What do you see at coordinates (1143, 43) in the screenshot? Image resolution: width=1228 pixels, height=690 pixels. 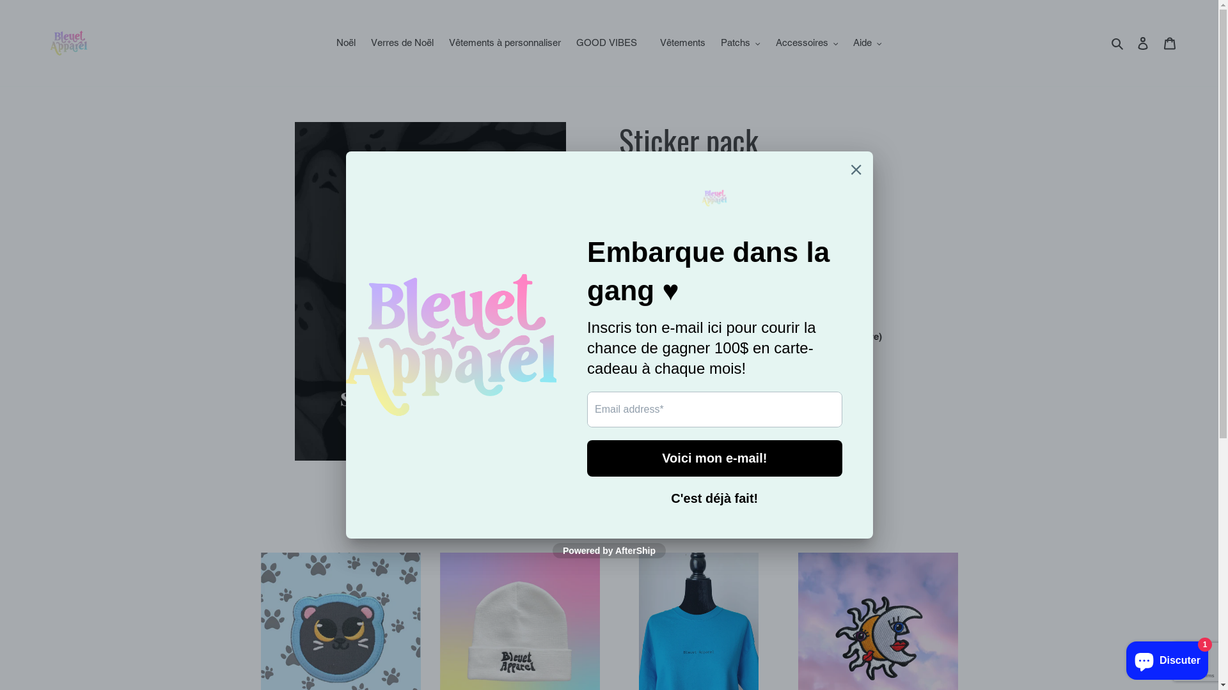 I see `Se connecter` at bounding box center [1143, 43].